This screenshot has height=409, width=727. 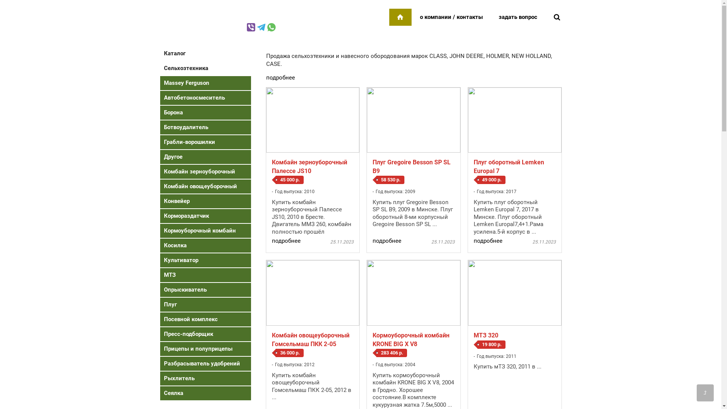 What do you see at coordinates (205, 83) in the screenshot?
I see `Massey Ferguson` at bounding box center [205, 83].